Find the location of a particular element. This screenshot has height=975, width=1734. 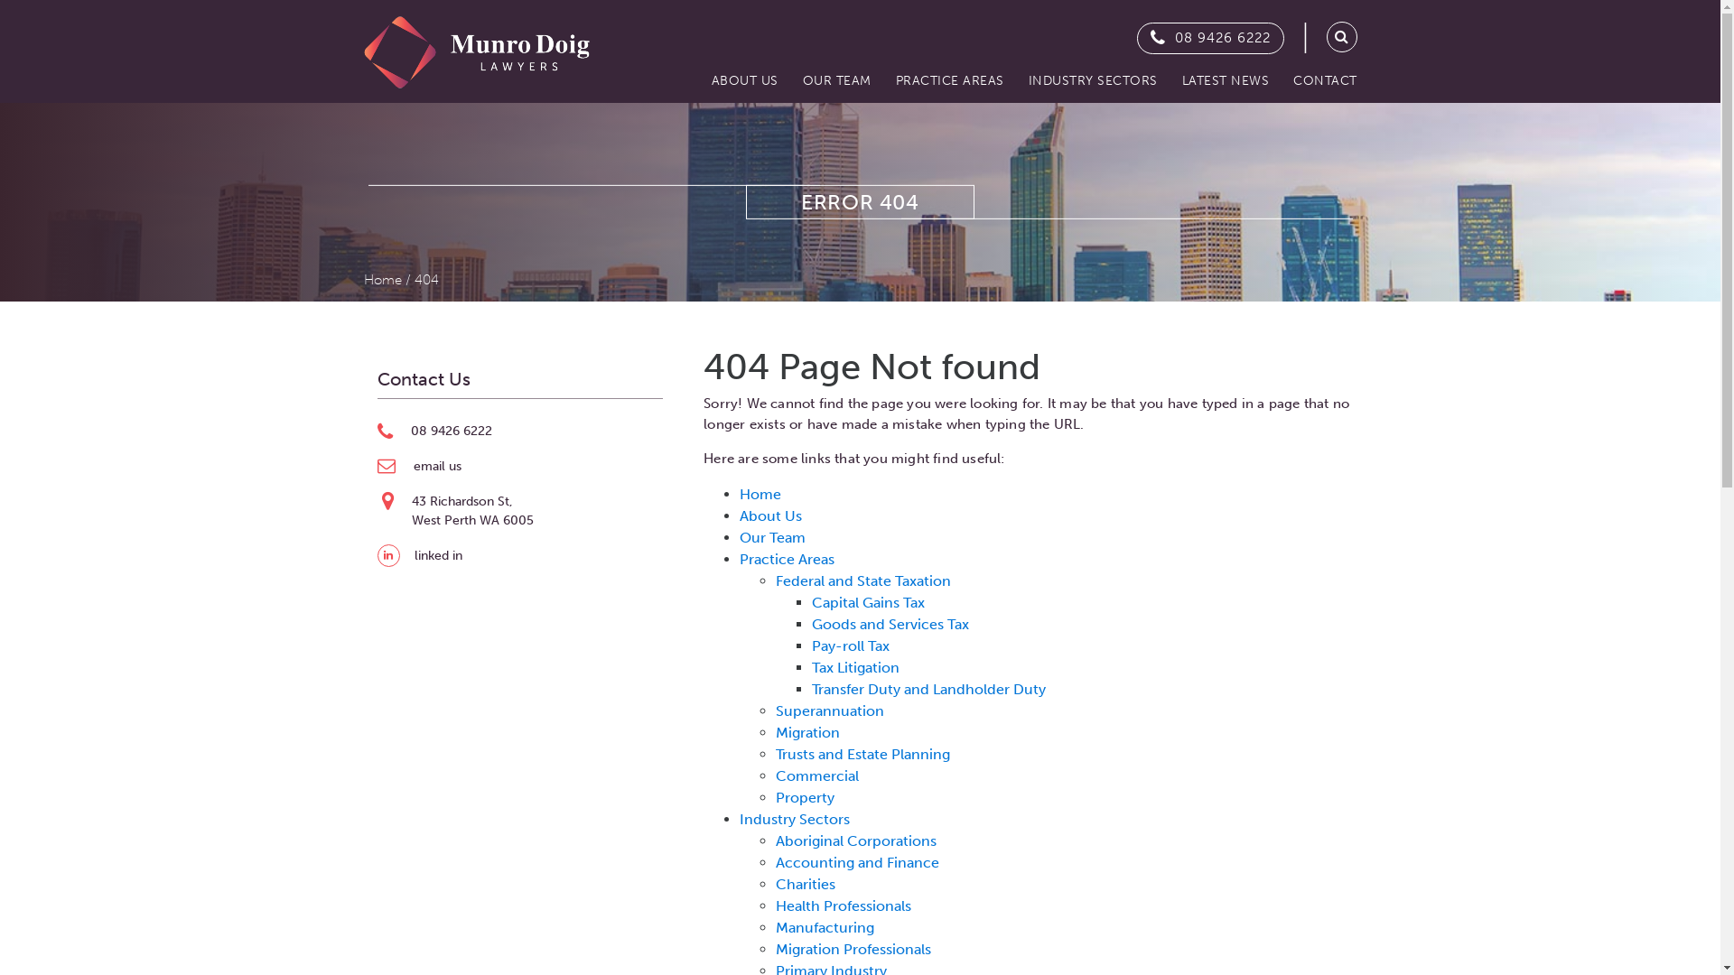

Federal and State Taxation is located at coordinates (863, 581).